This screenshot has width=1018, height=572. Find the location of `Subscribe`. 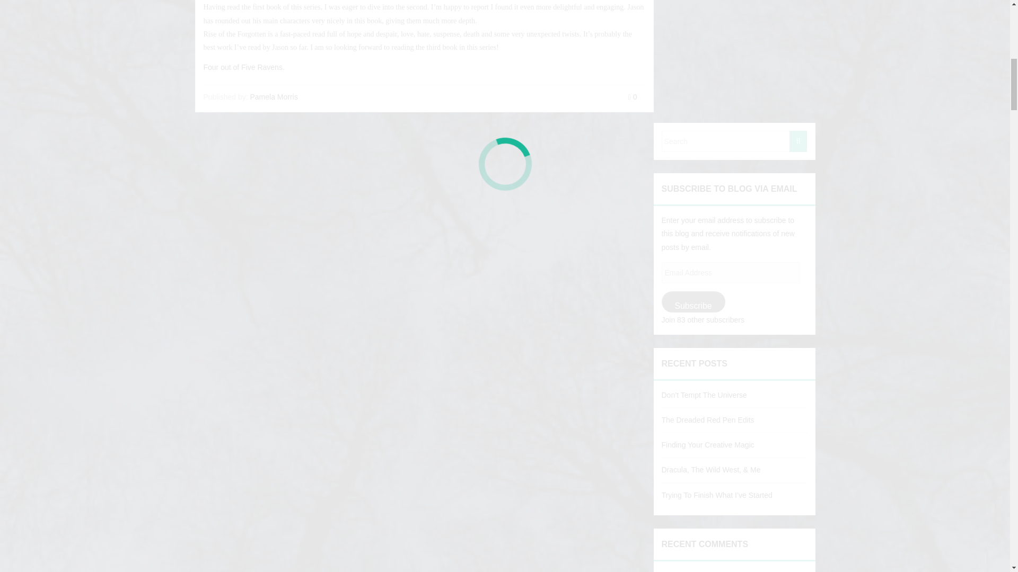

Subscribe is located at coordinates (694, 301).